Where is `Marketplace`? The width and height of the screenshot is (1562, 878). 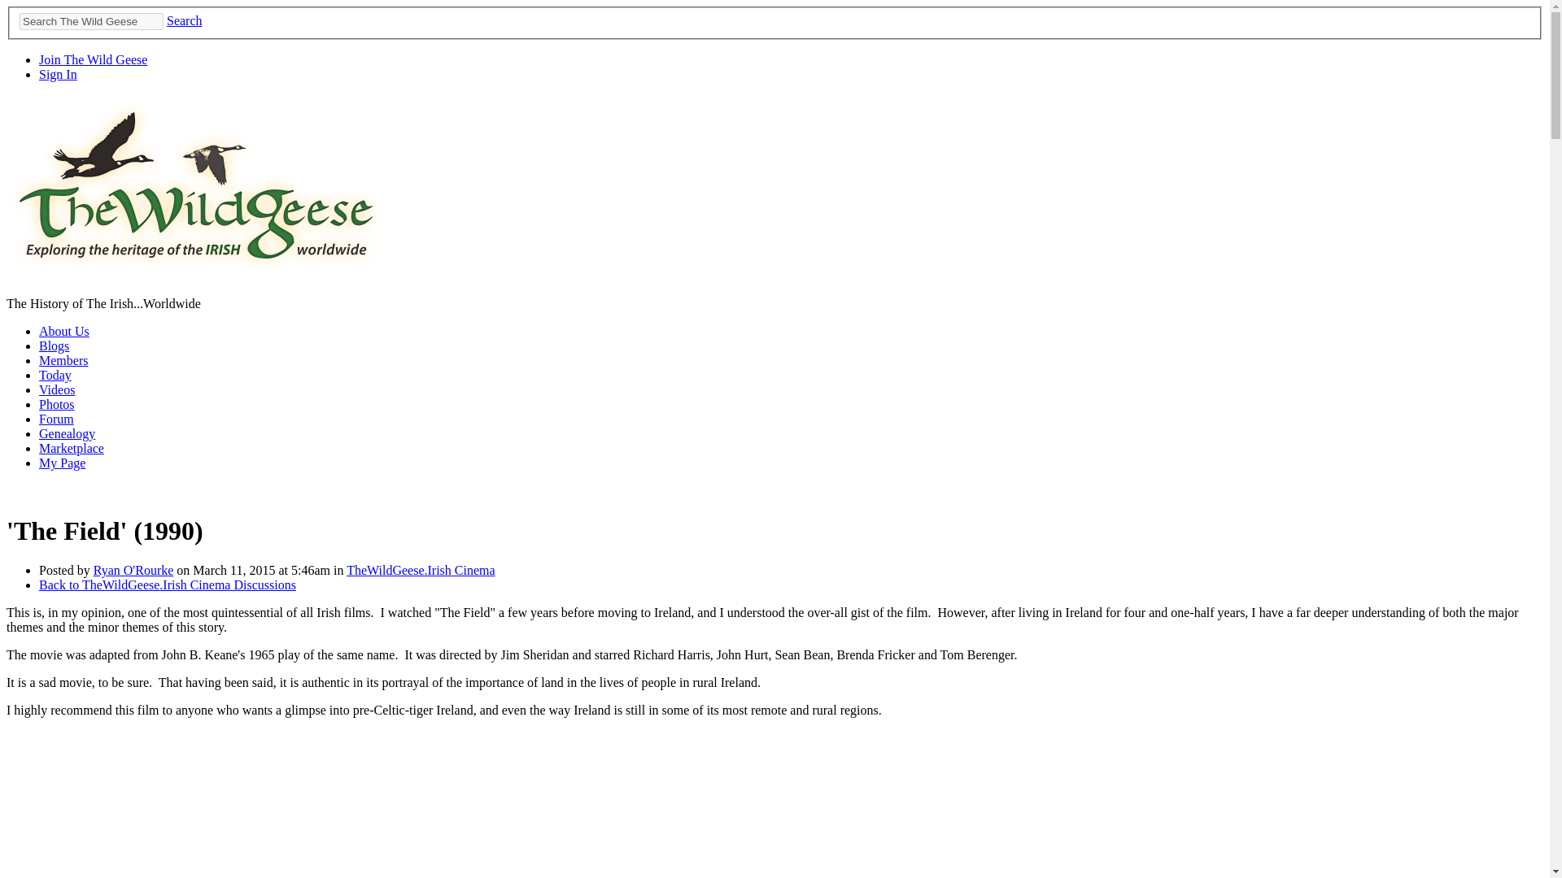 Marketplace is located at coordinates (72, 449).